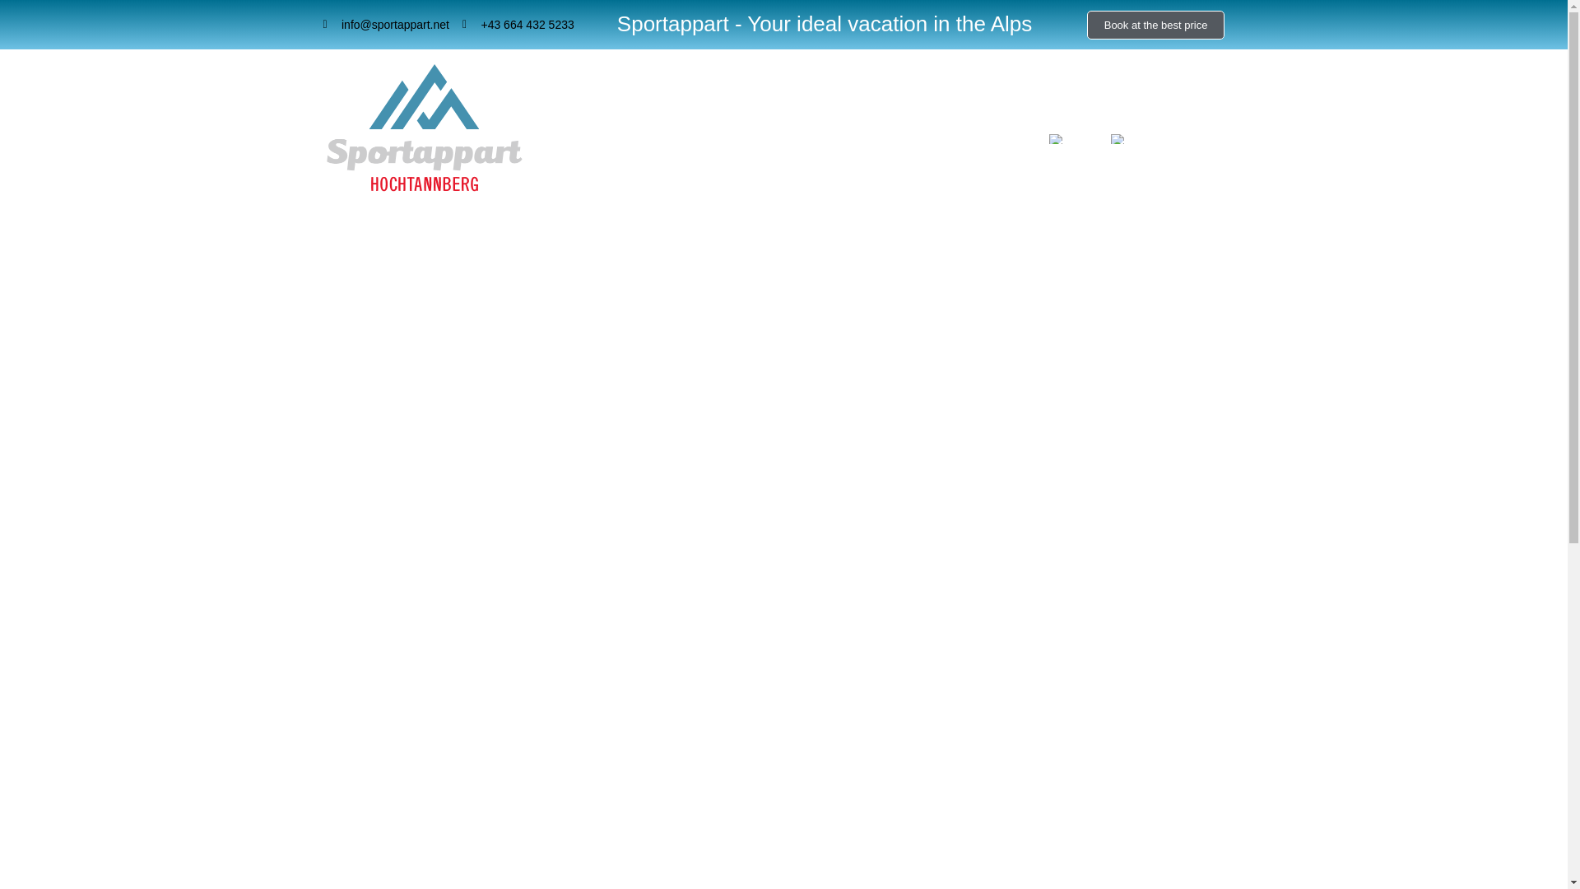  Describe the element at coordinates (765, 142) in the screenshot. I see `WINTER` at that location.